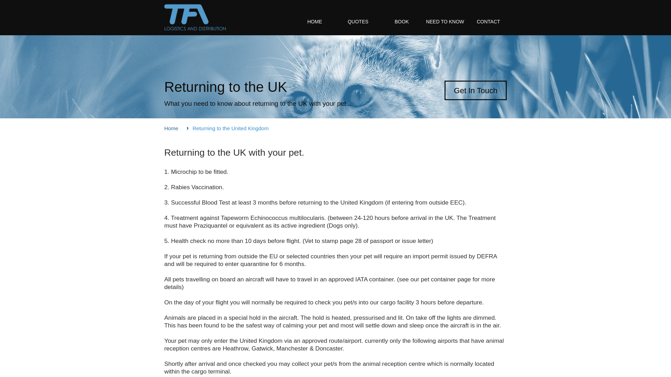 This screenshot has width=671, height=377. What do you see at coordinates (173, 128) in the screenshot?
I see `Home` at bounding box center [173, 128].